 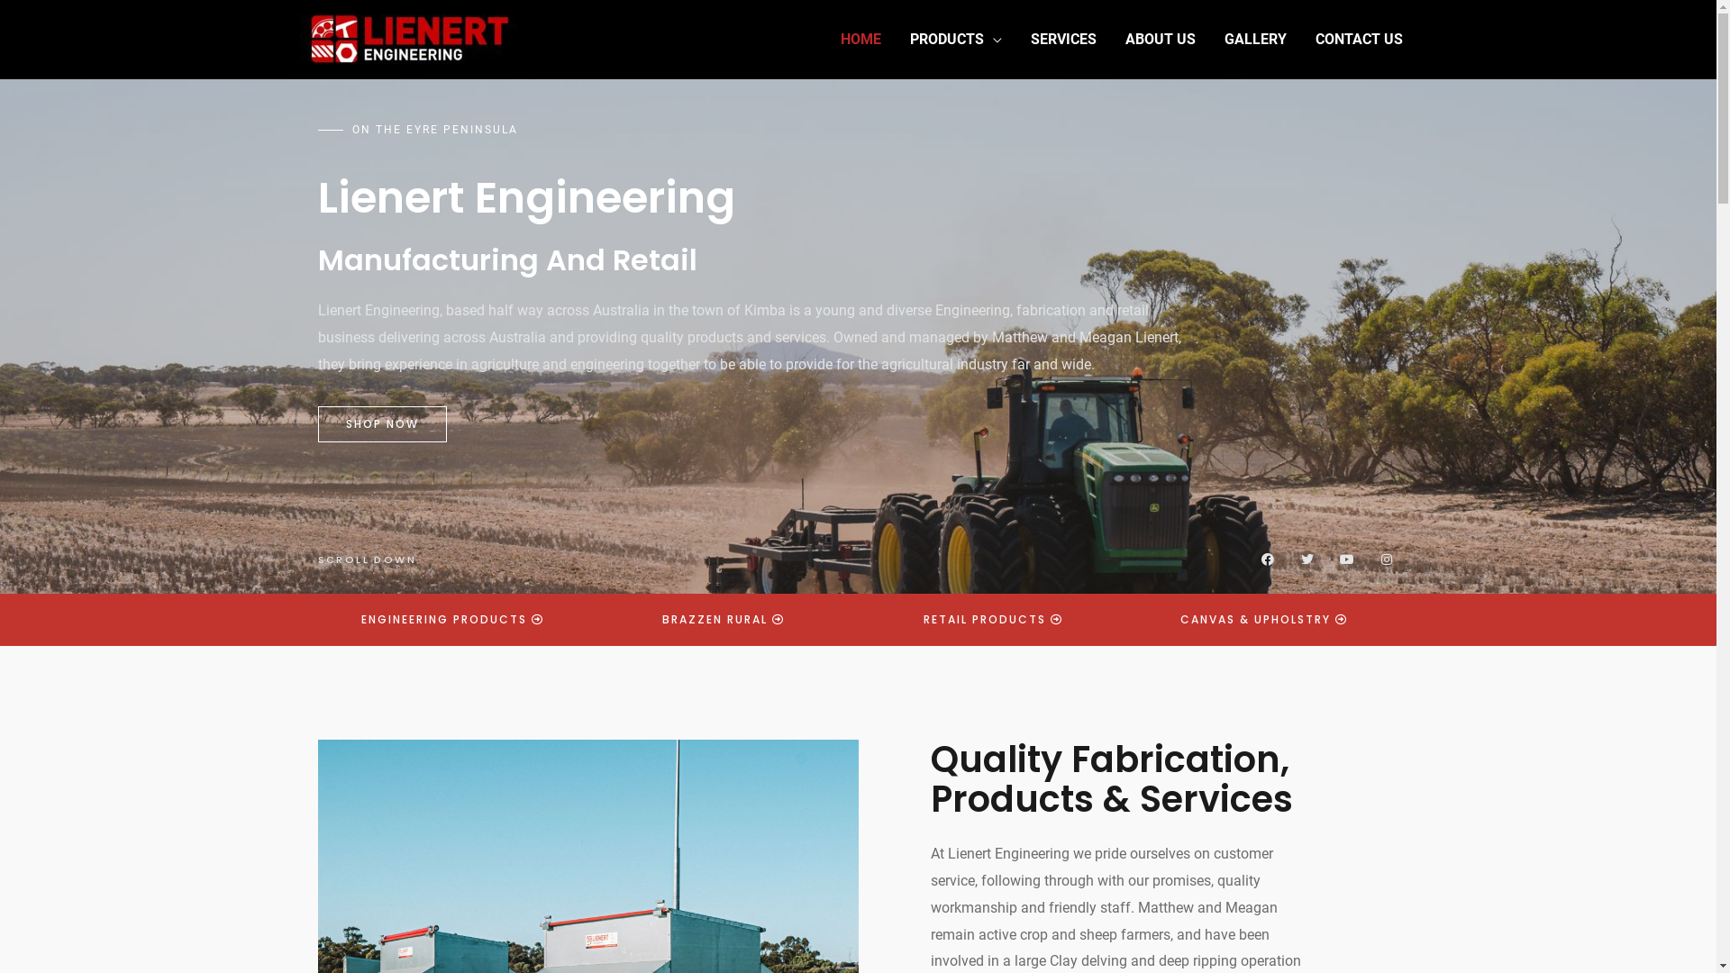 I want to click on PRODUCTS, so click(x=956, y=40).